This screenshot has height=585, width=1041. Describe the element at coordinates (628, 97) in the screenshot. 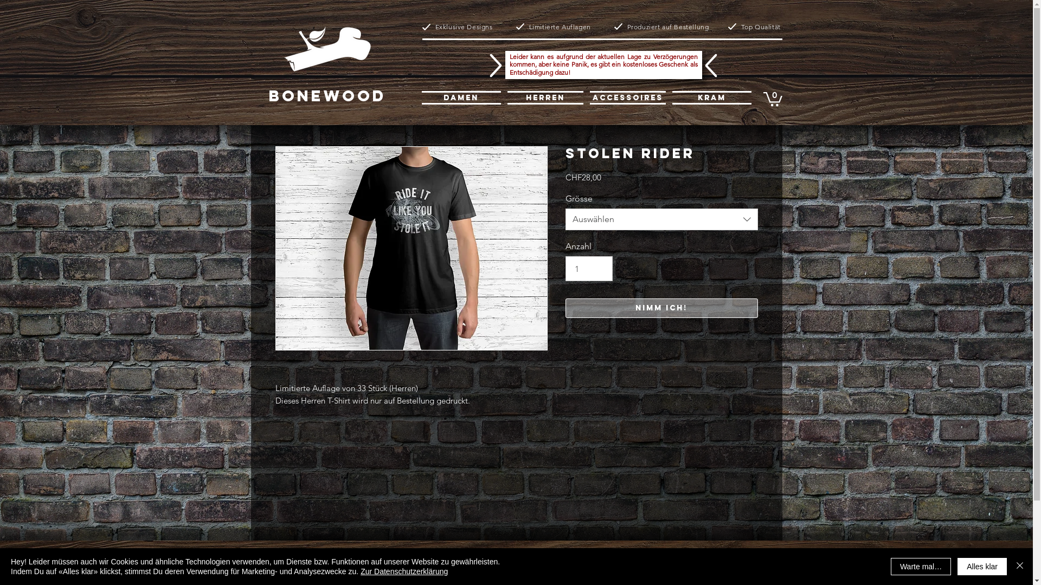

I see `Accessoires` at that location.